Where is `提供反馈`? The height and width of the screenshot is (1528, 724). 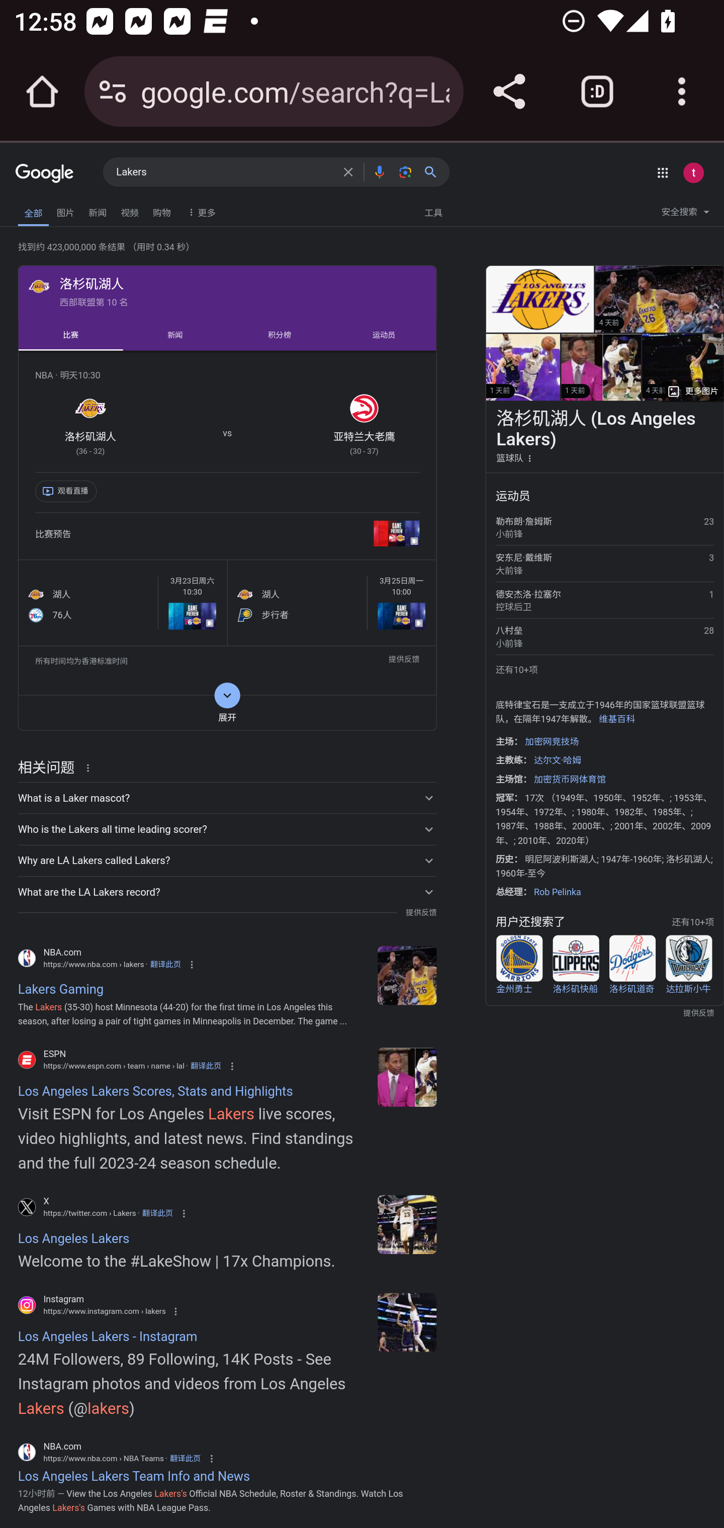
提供反馈 is located at coordinates (421, 913).